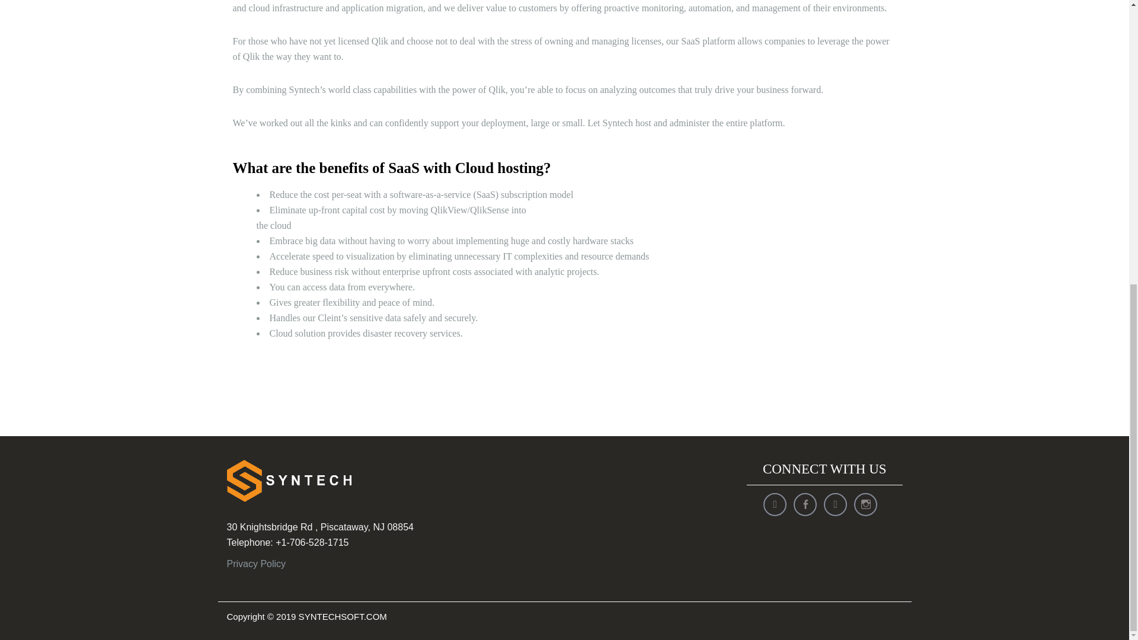  What do you see at coordinates (288, 481) in the screenshot?
I see `Syntech Soft Inc` at bounding box center [288, 481].